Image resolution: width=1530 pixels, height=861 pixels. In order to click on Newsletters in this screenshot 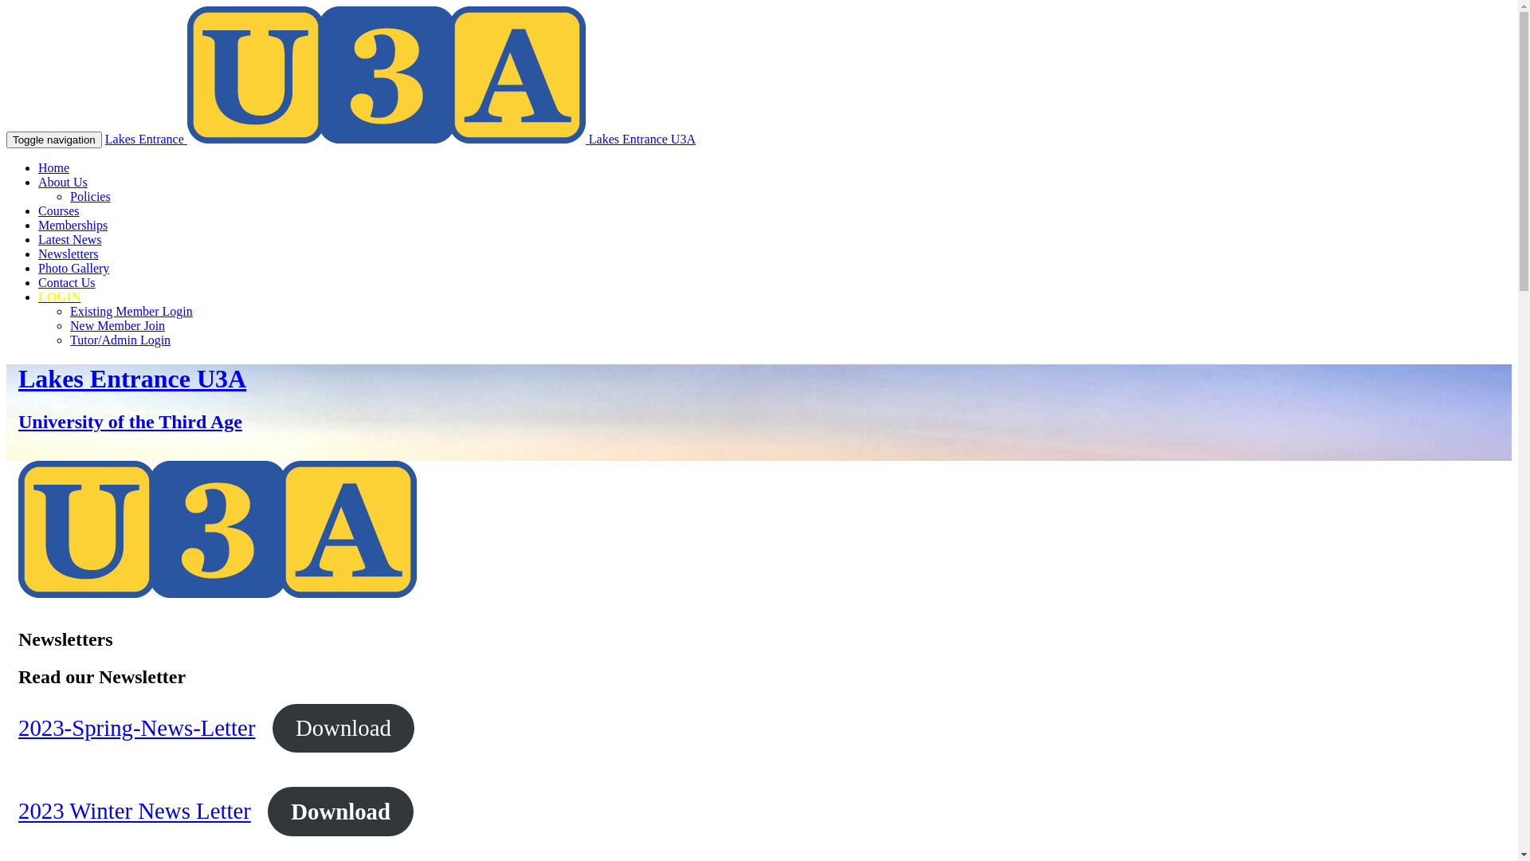, I will do `click(69, 254)`.